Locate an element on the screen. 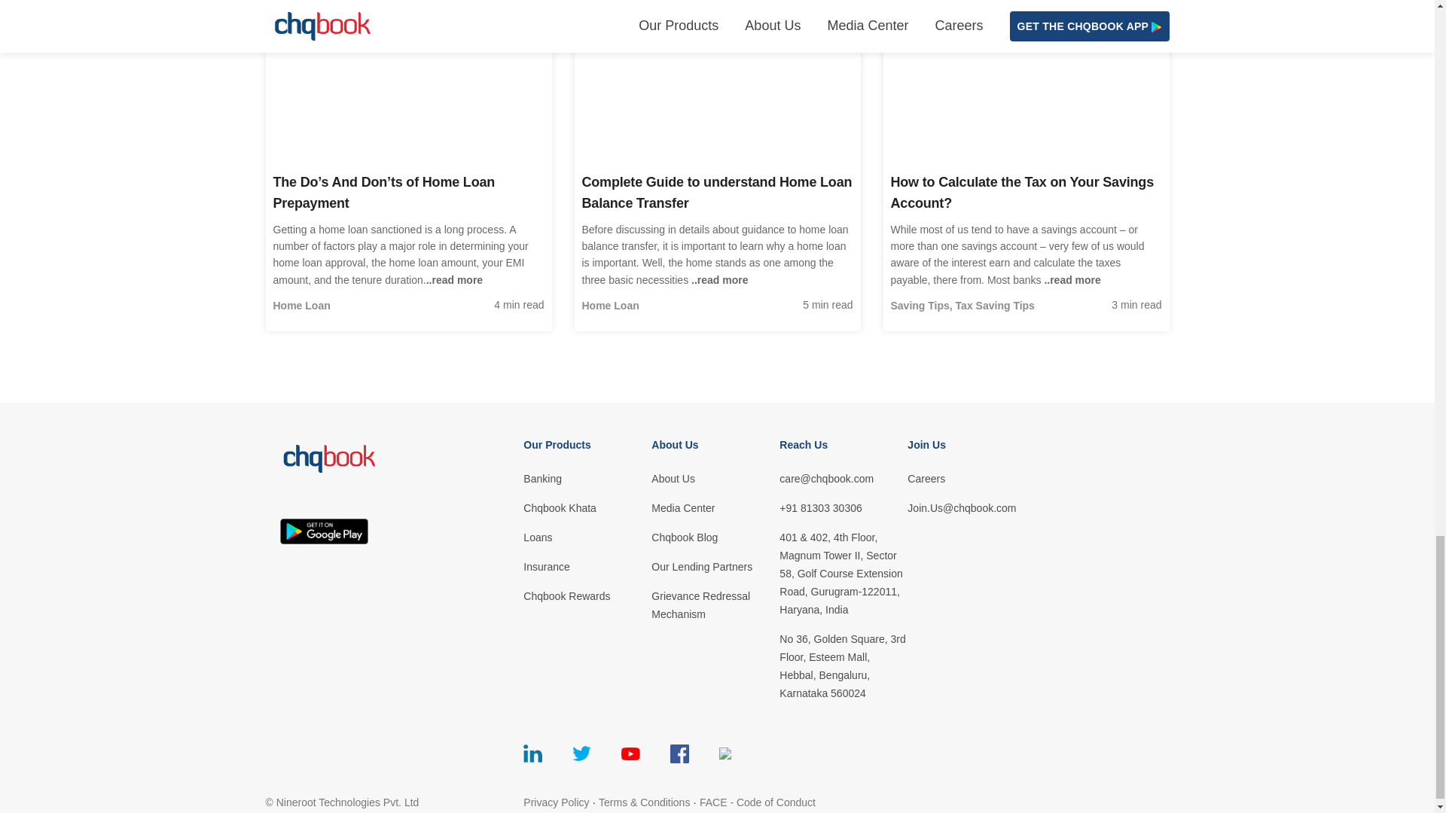  Media Center is located at coordinates (715, 507).